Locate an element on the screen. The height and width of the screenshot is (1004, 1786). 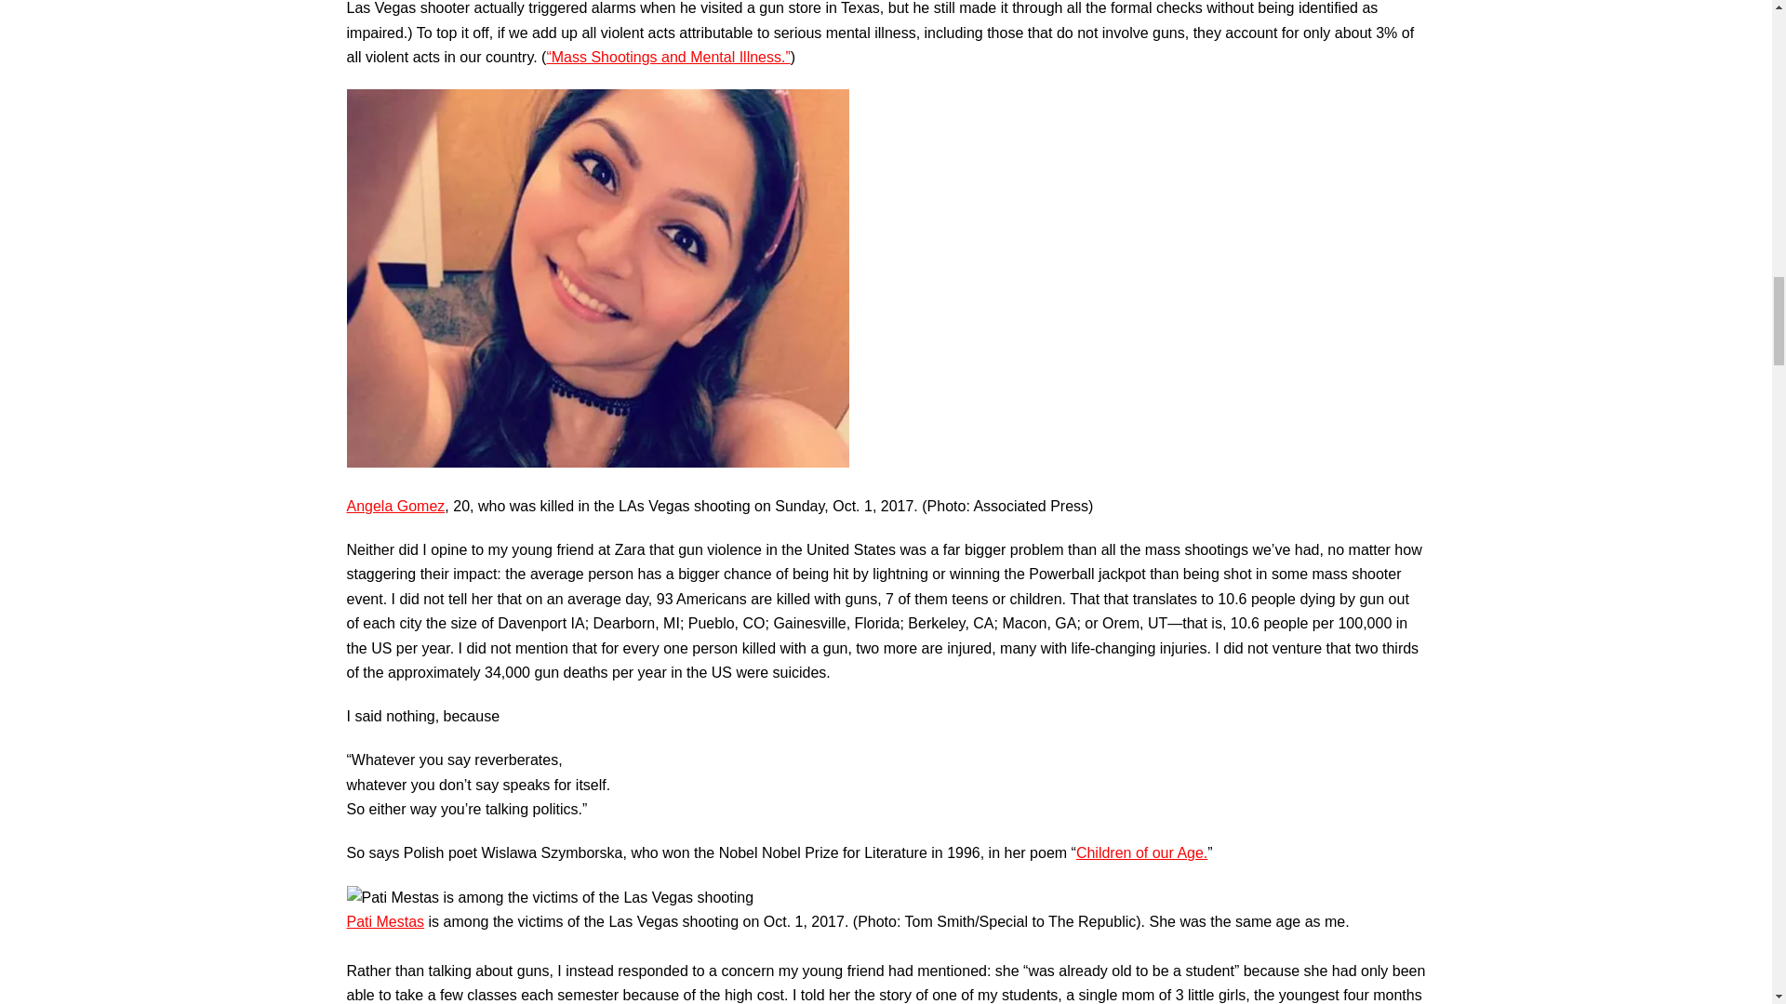
Angela Gomez is located at coordinates (395, 506).